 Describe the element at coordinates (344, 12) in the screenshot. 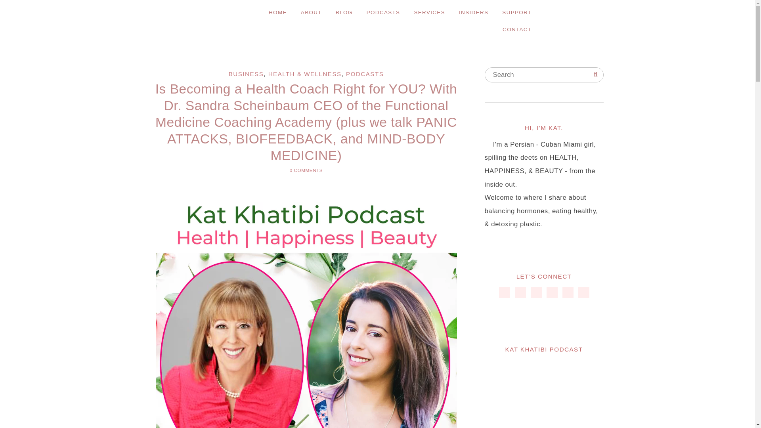

I see `BLOG` at that location.